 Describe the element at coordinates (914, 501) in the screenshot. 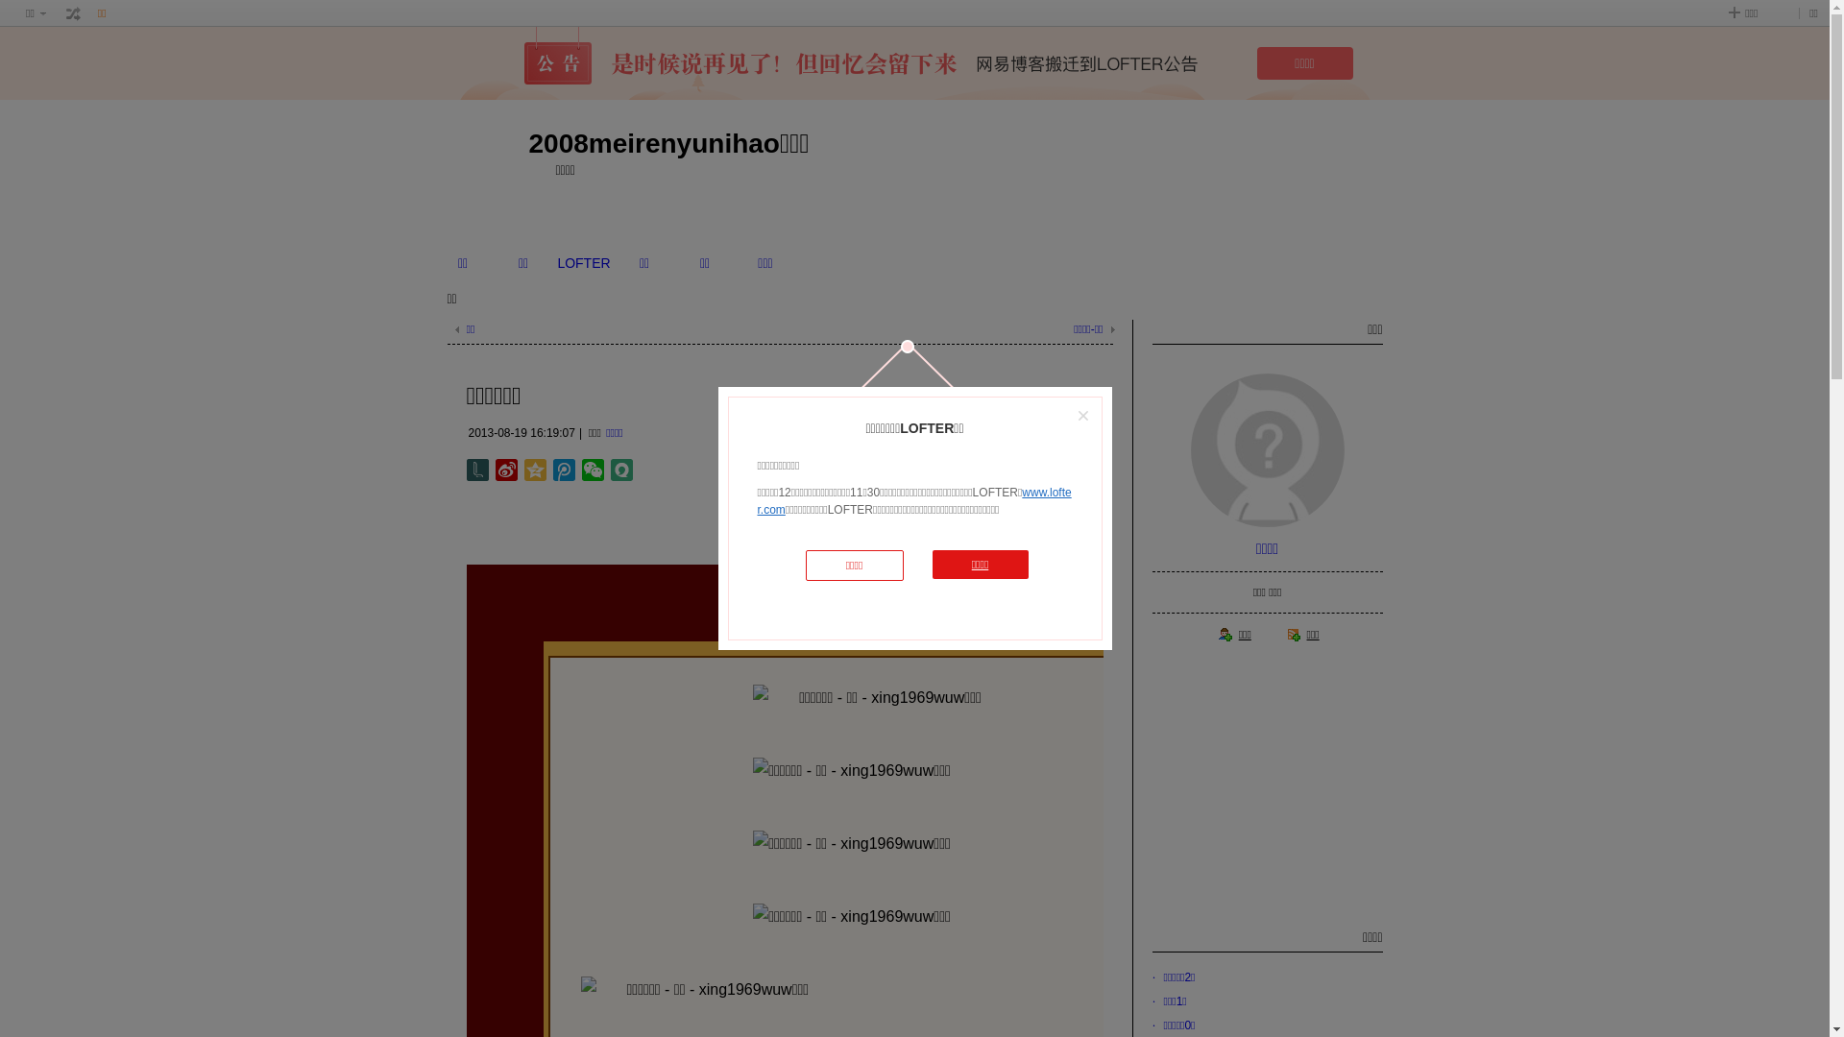

I see `www.lofter.com` at that location.